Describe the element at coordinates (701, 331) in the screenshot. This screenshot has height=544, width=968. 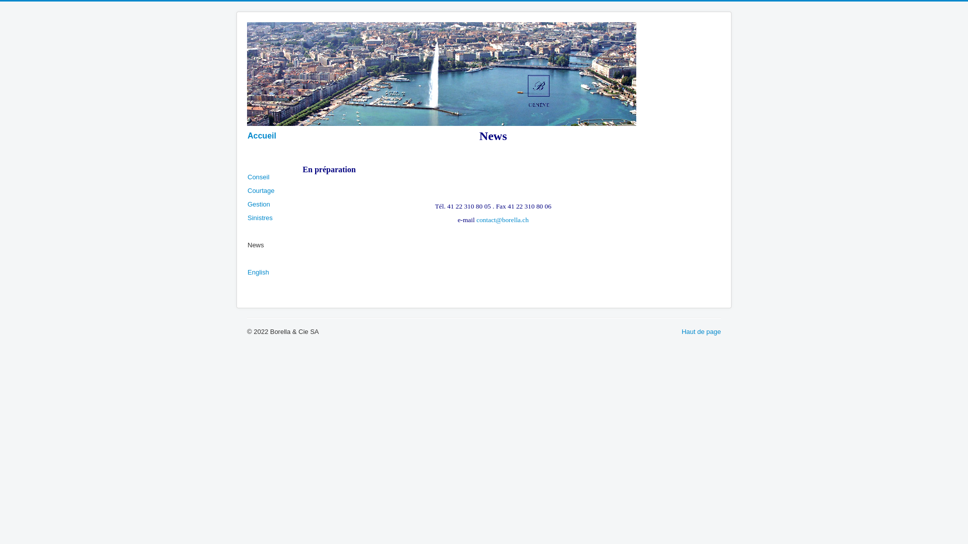
I see `Haut de page` at that location.